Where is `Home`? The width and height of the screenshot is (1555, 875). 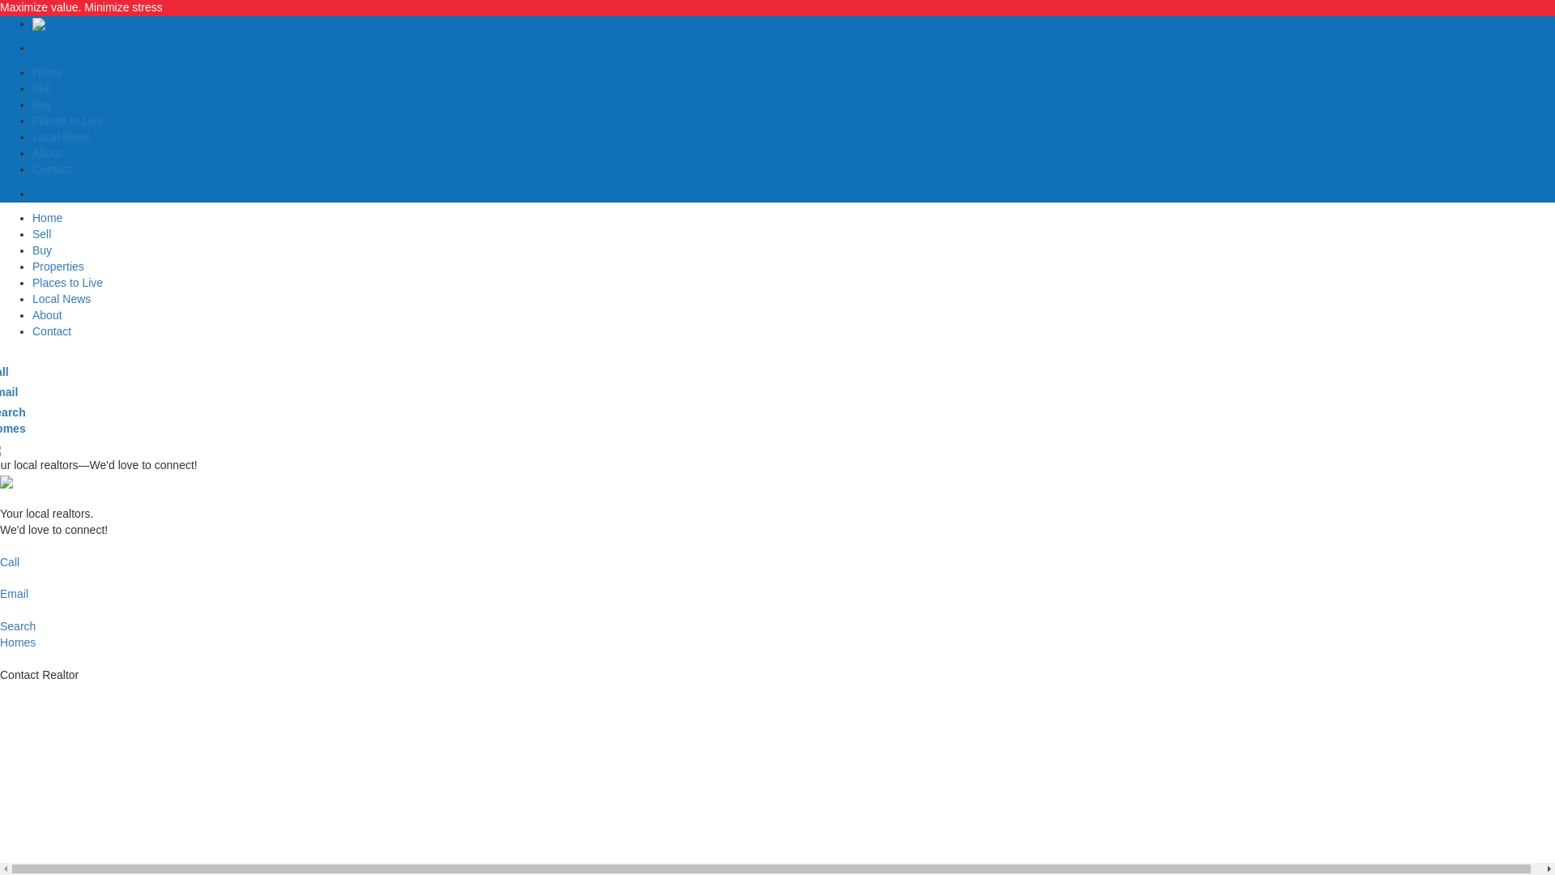 Home is located at coordinates (52, 331).